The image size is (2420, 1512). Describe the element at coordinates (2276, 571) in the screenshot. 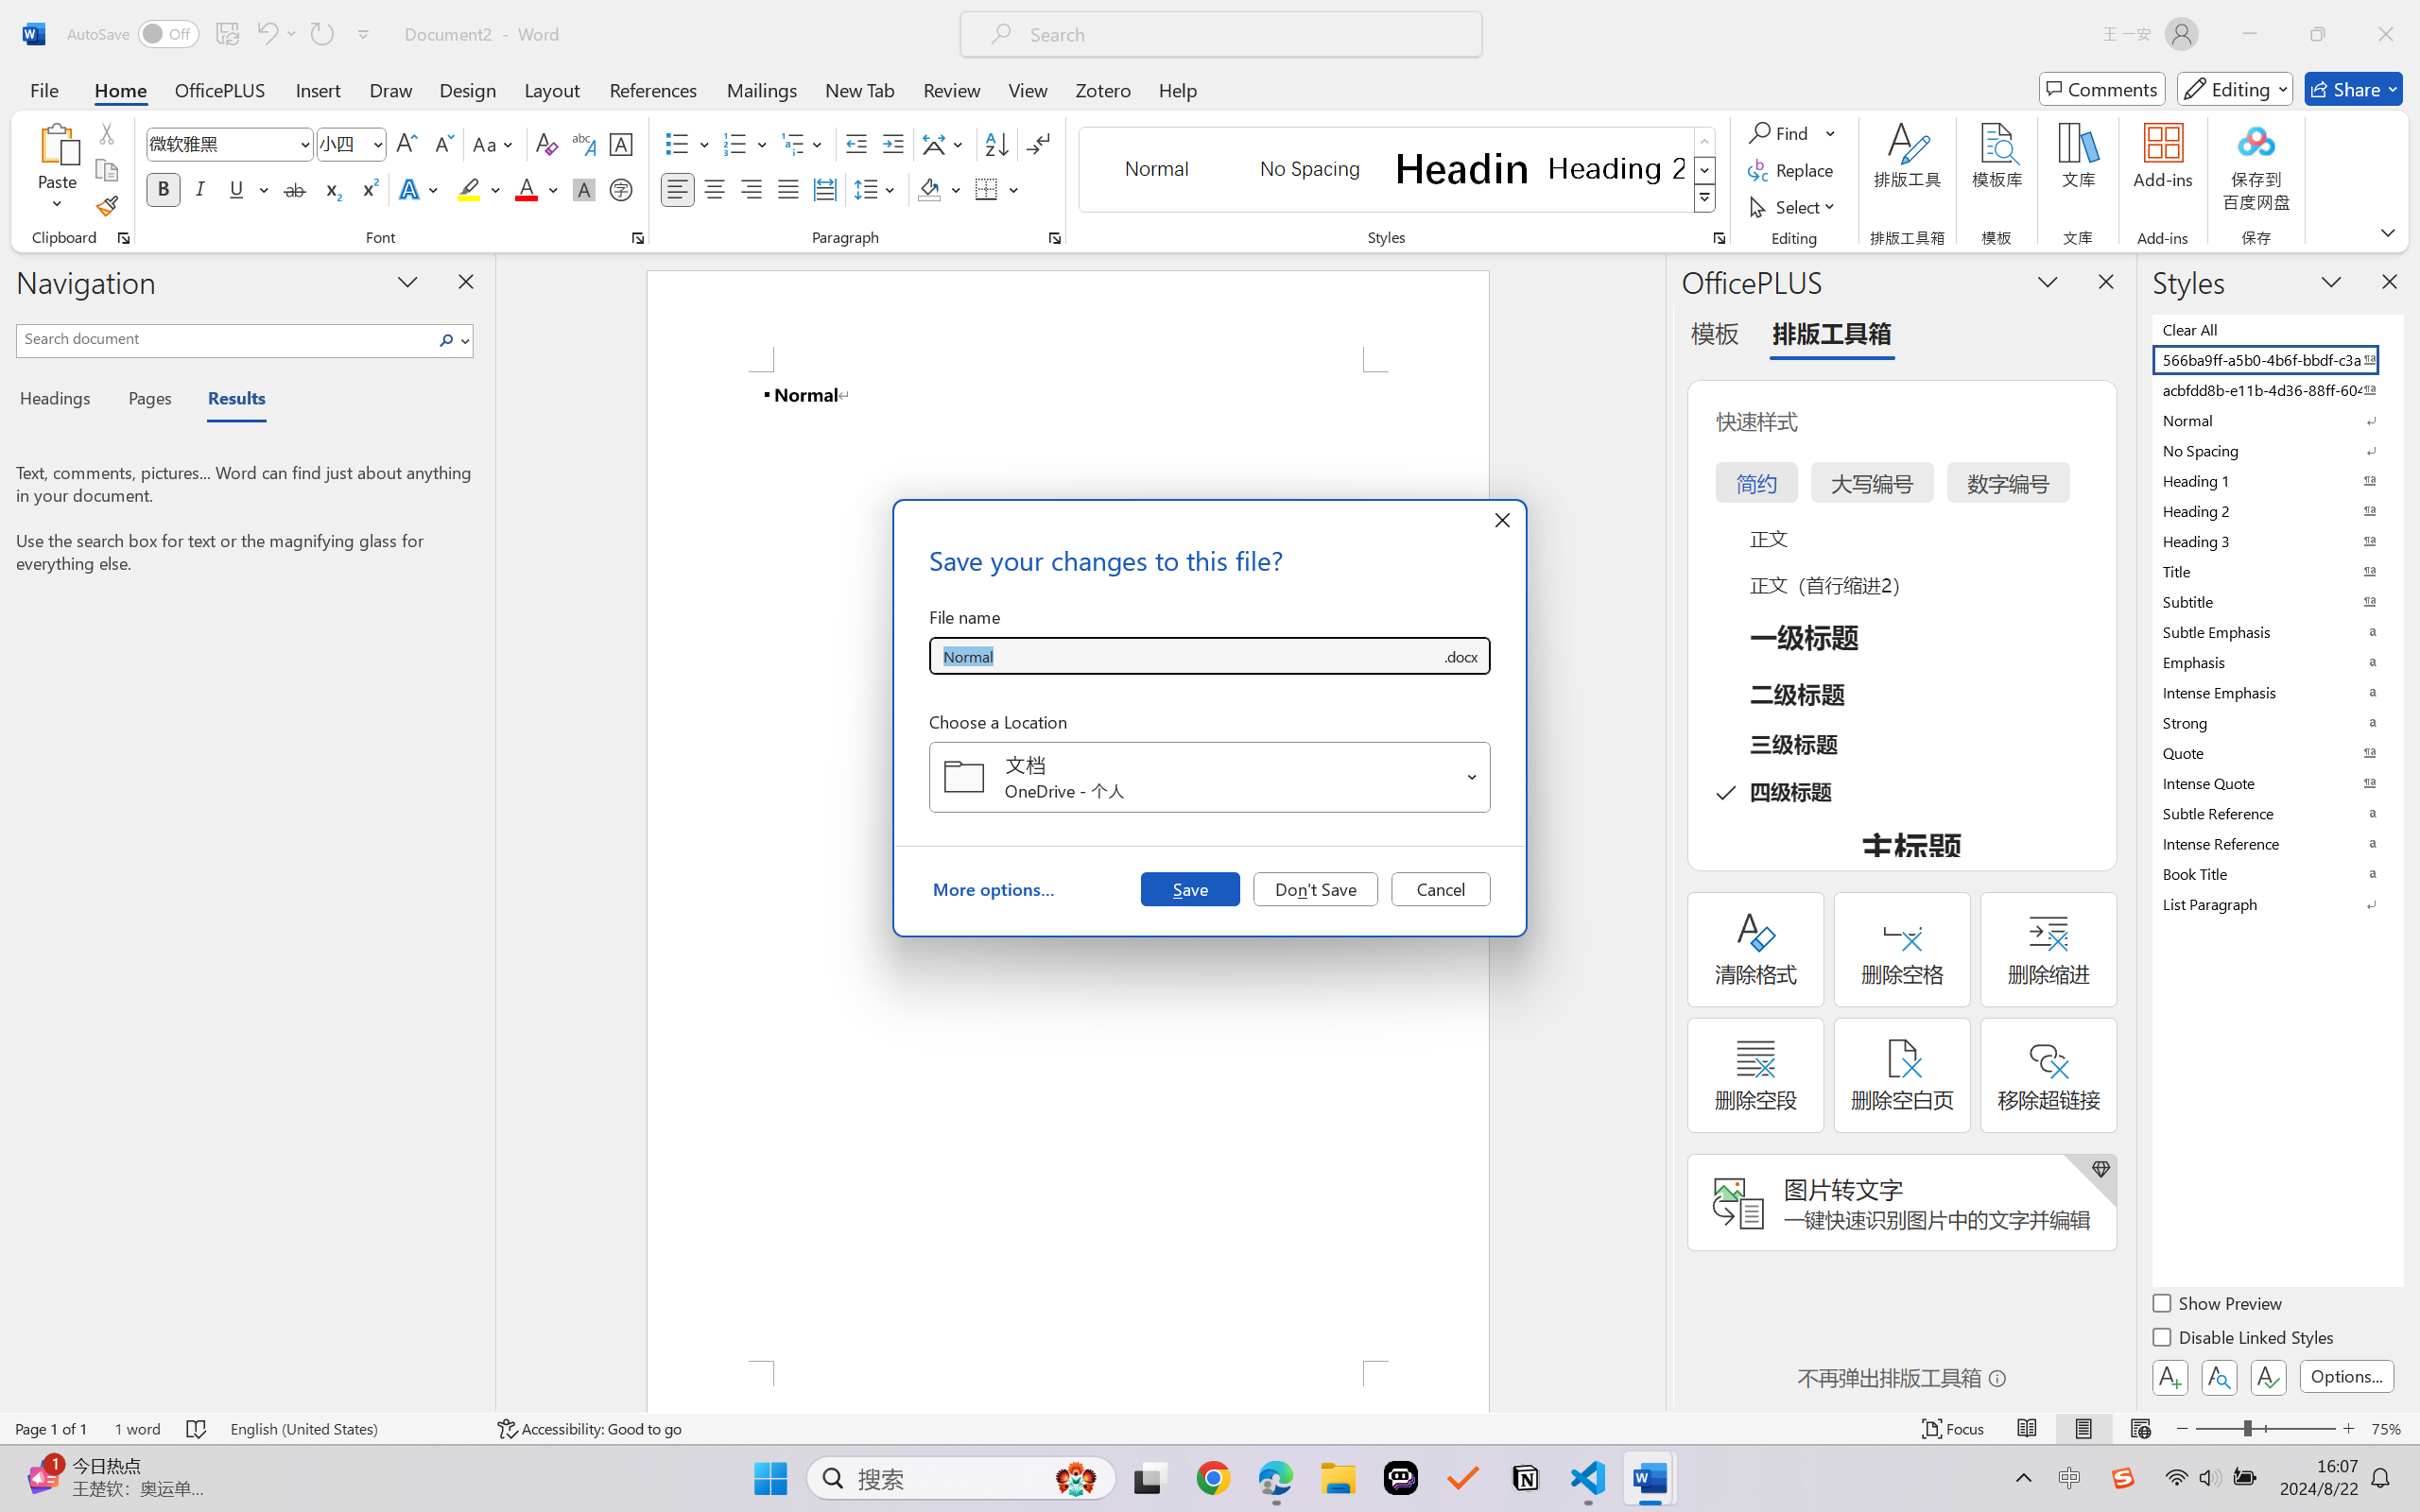

I see `Title` at that location.